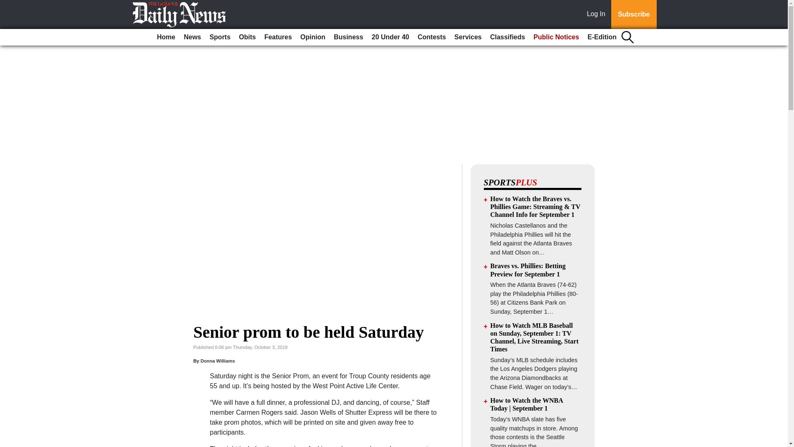  What do you see at coordinates (247, 37) in the screenshot?
I see `Obits` at bounding box center [247, 37].